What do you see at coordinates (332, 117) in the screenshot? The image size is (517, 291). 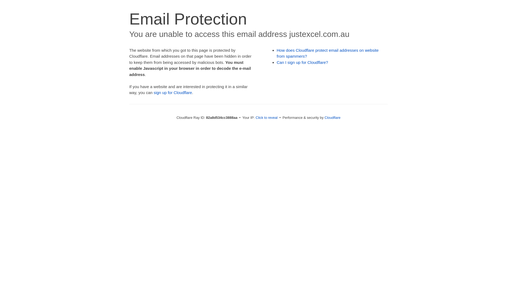 I see `Cloudflare` at bounding box center [332, 117].